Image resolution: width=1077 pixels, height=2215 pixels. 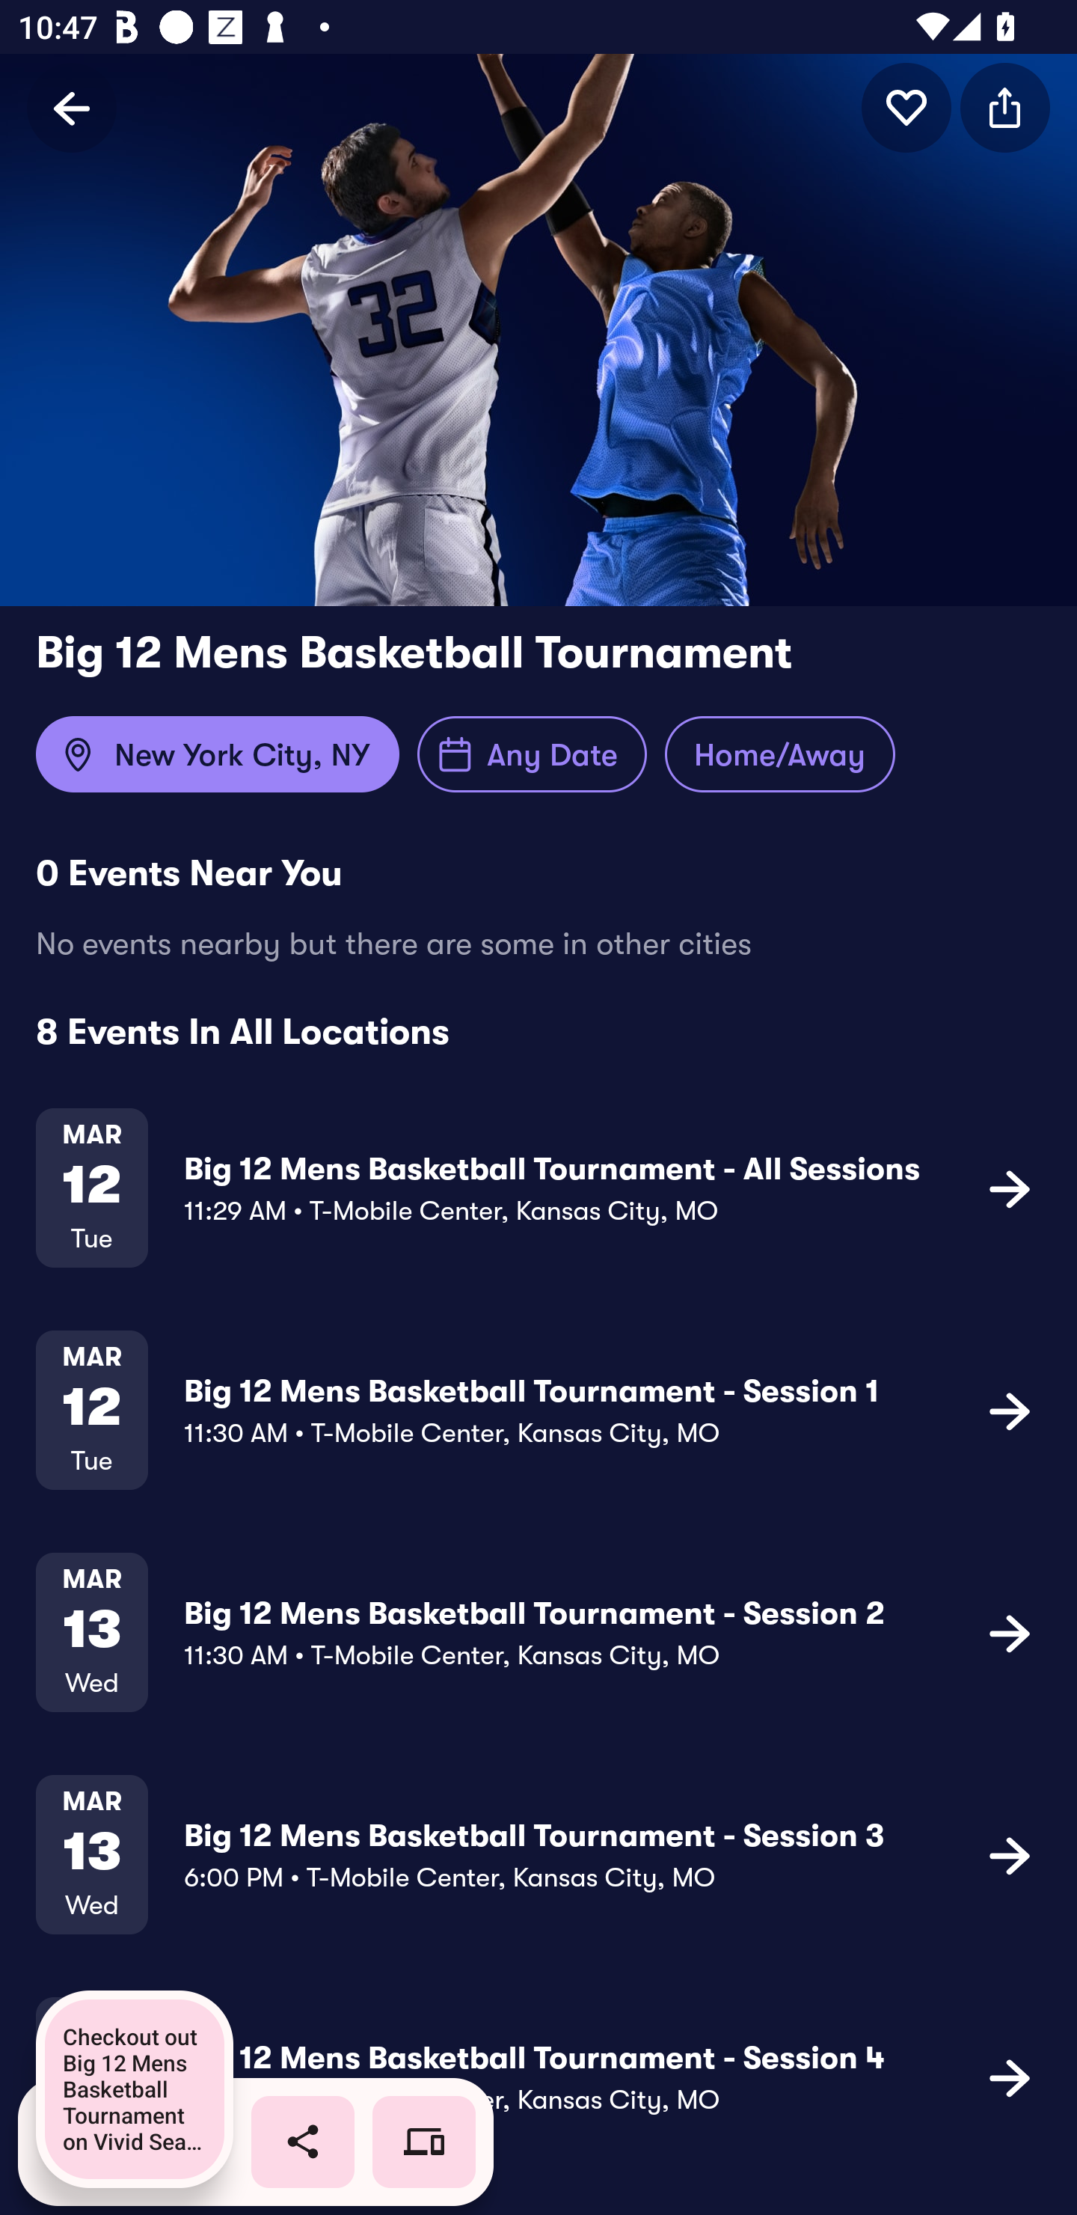 What do you see at coordinates (1010, 1411) in the screenshot?
I see `icon button` at bounding box center [1010, 1411].